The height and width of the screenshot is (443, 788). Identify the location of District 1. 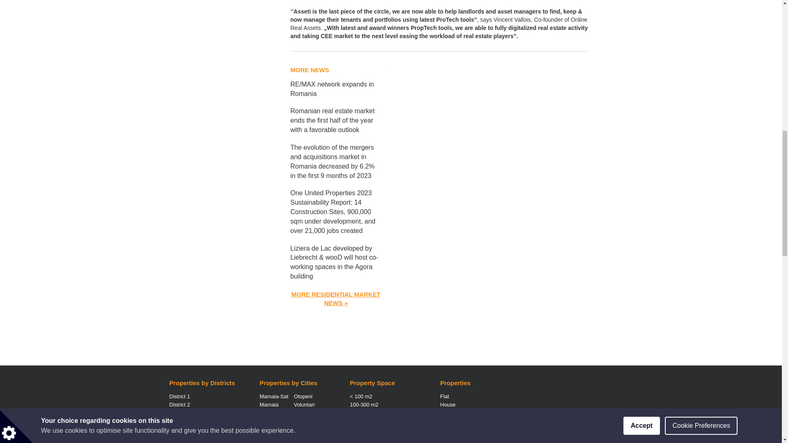
(179, 396).